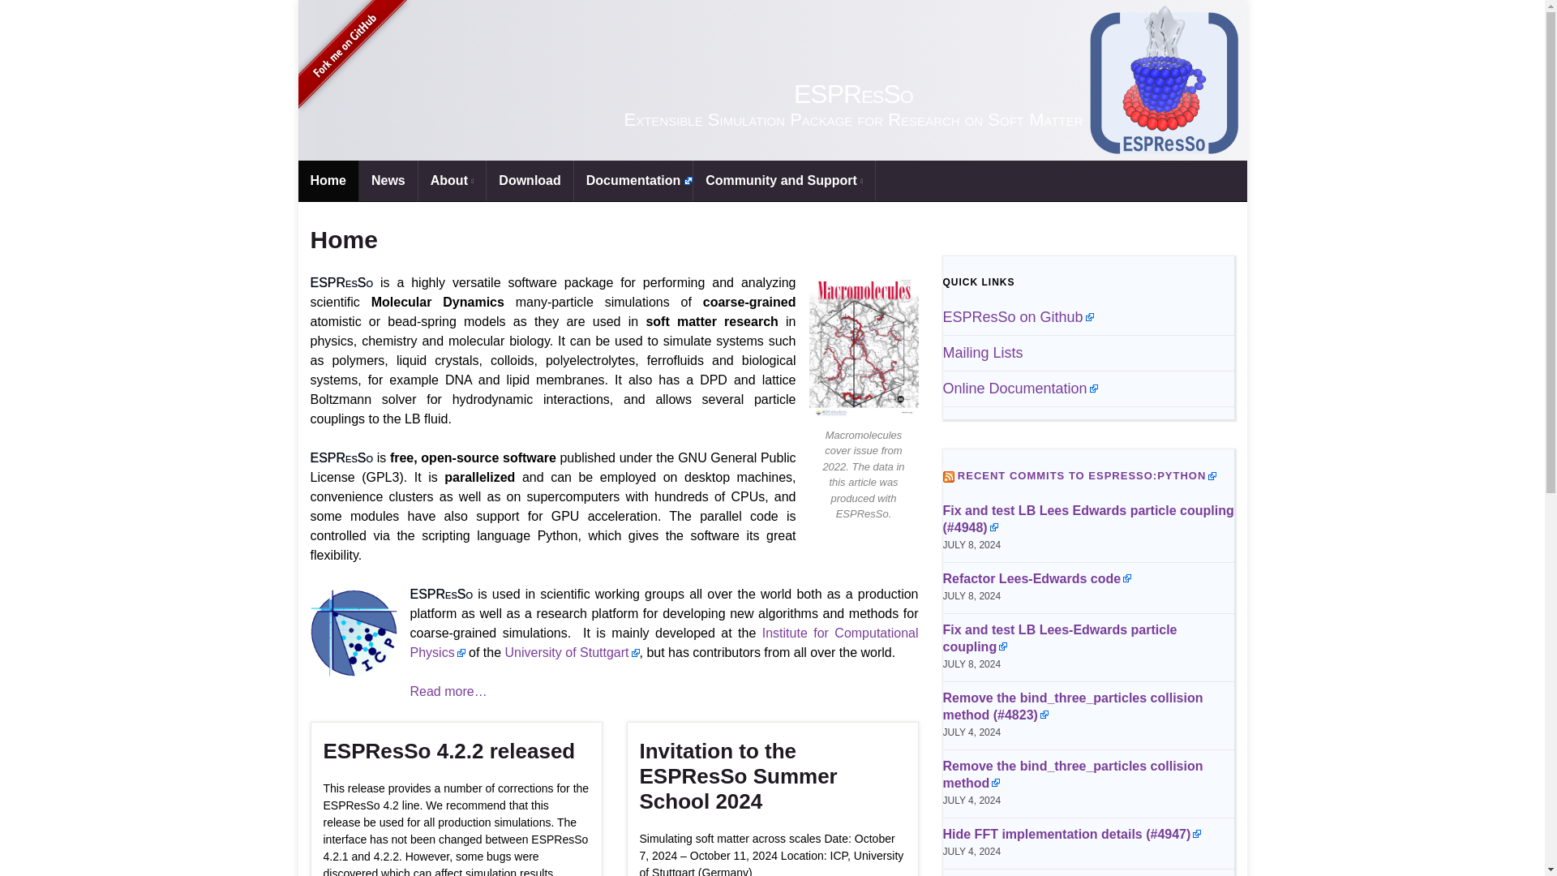  Describe the element at coordinates (573, 652) in the screenshot. I see `University of Stuttgart` at that location.